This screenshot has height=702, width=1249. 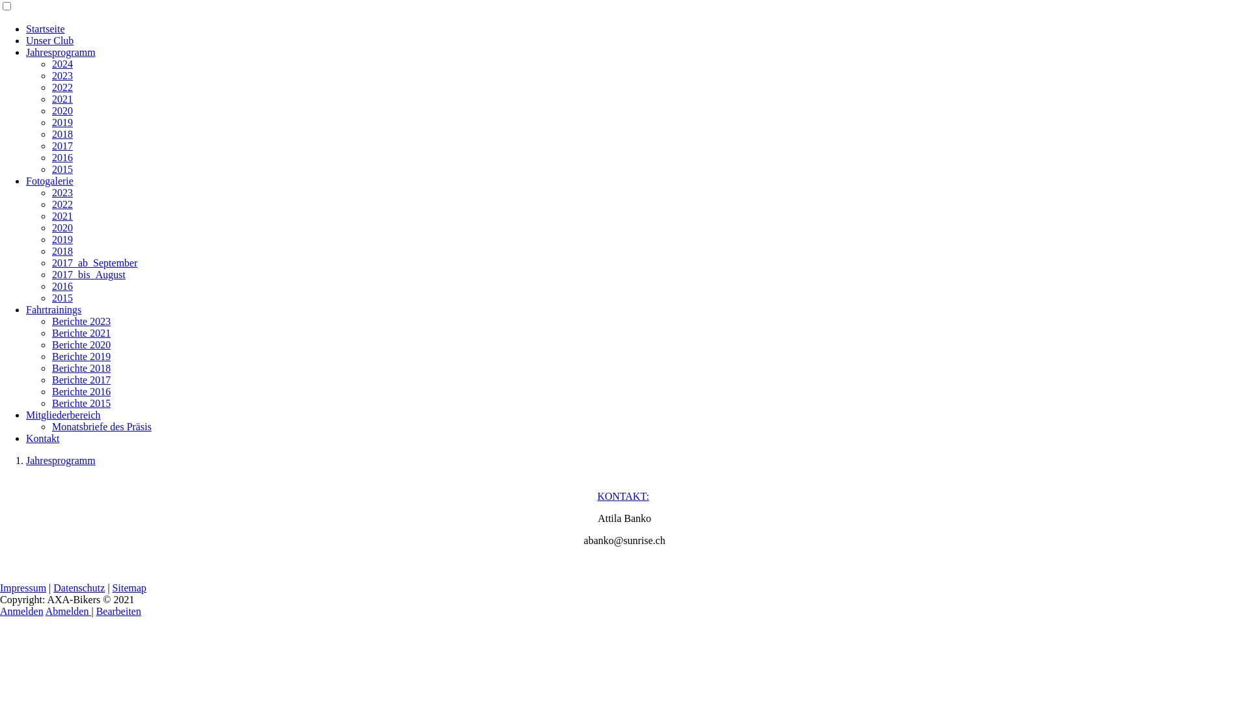 I want to click on 2017_bis_August, so click(x=88, y=274).